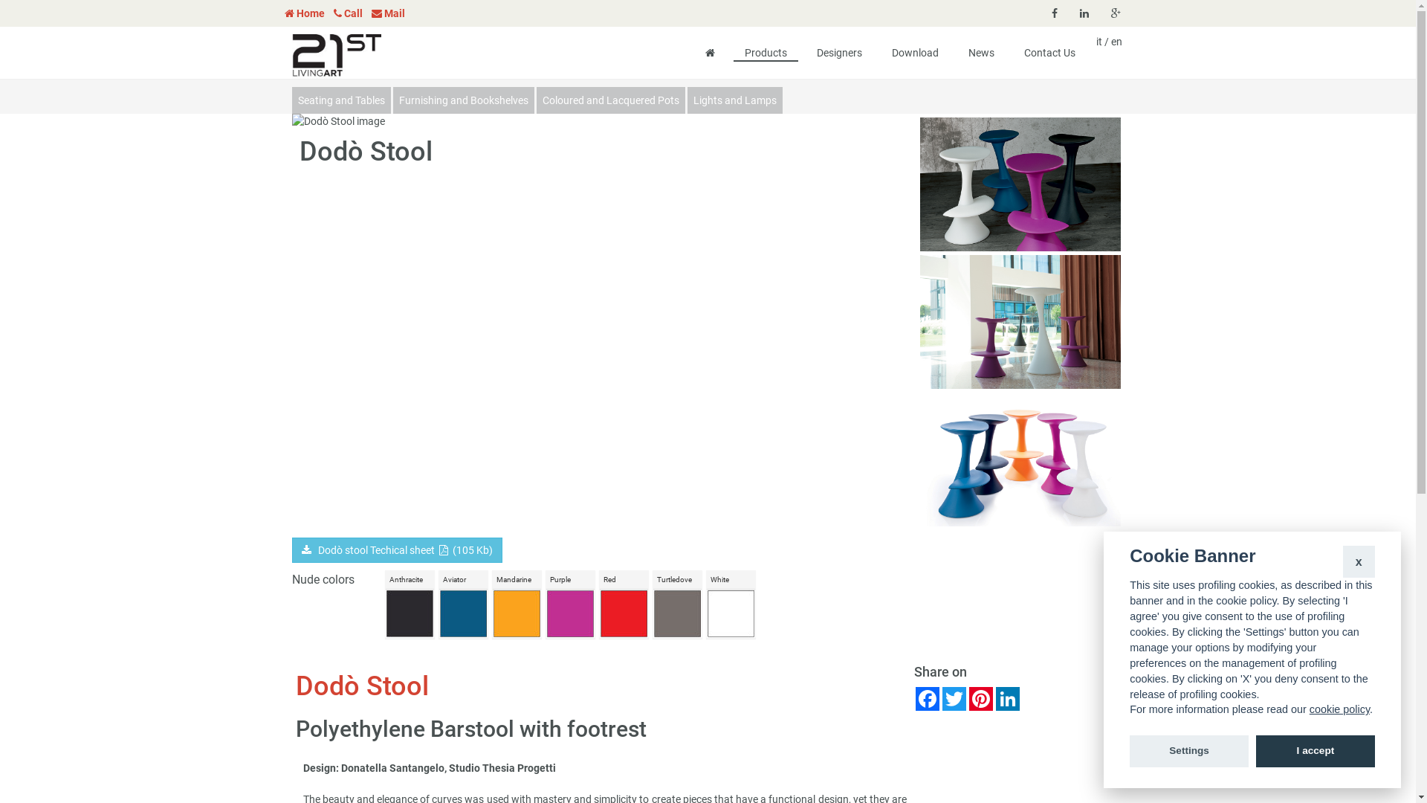 The width and height of the screenshot is (1427, 803). I want to click on Lights and Lamps, so click(734, 100).